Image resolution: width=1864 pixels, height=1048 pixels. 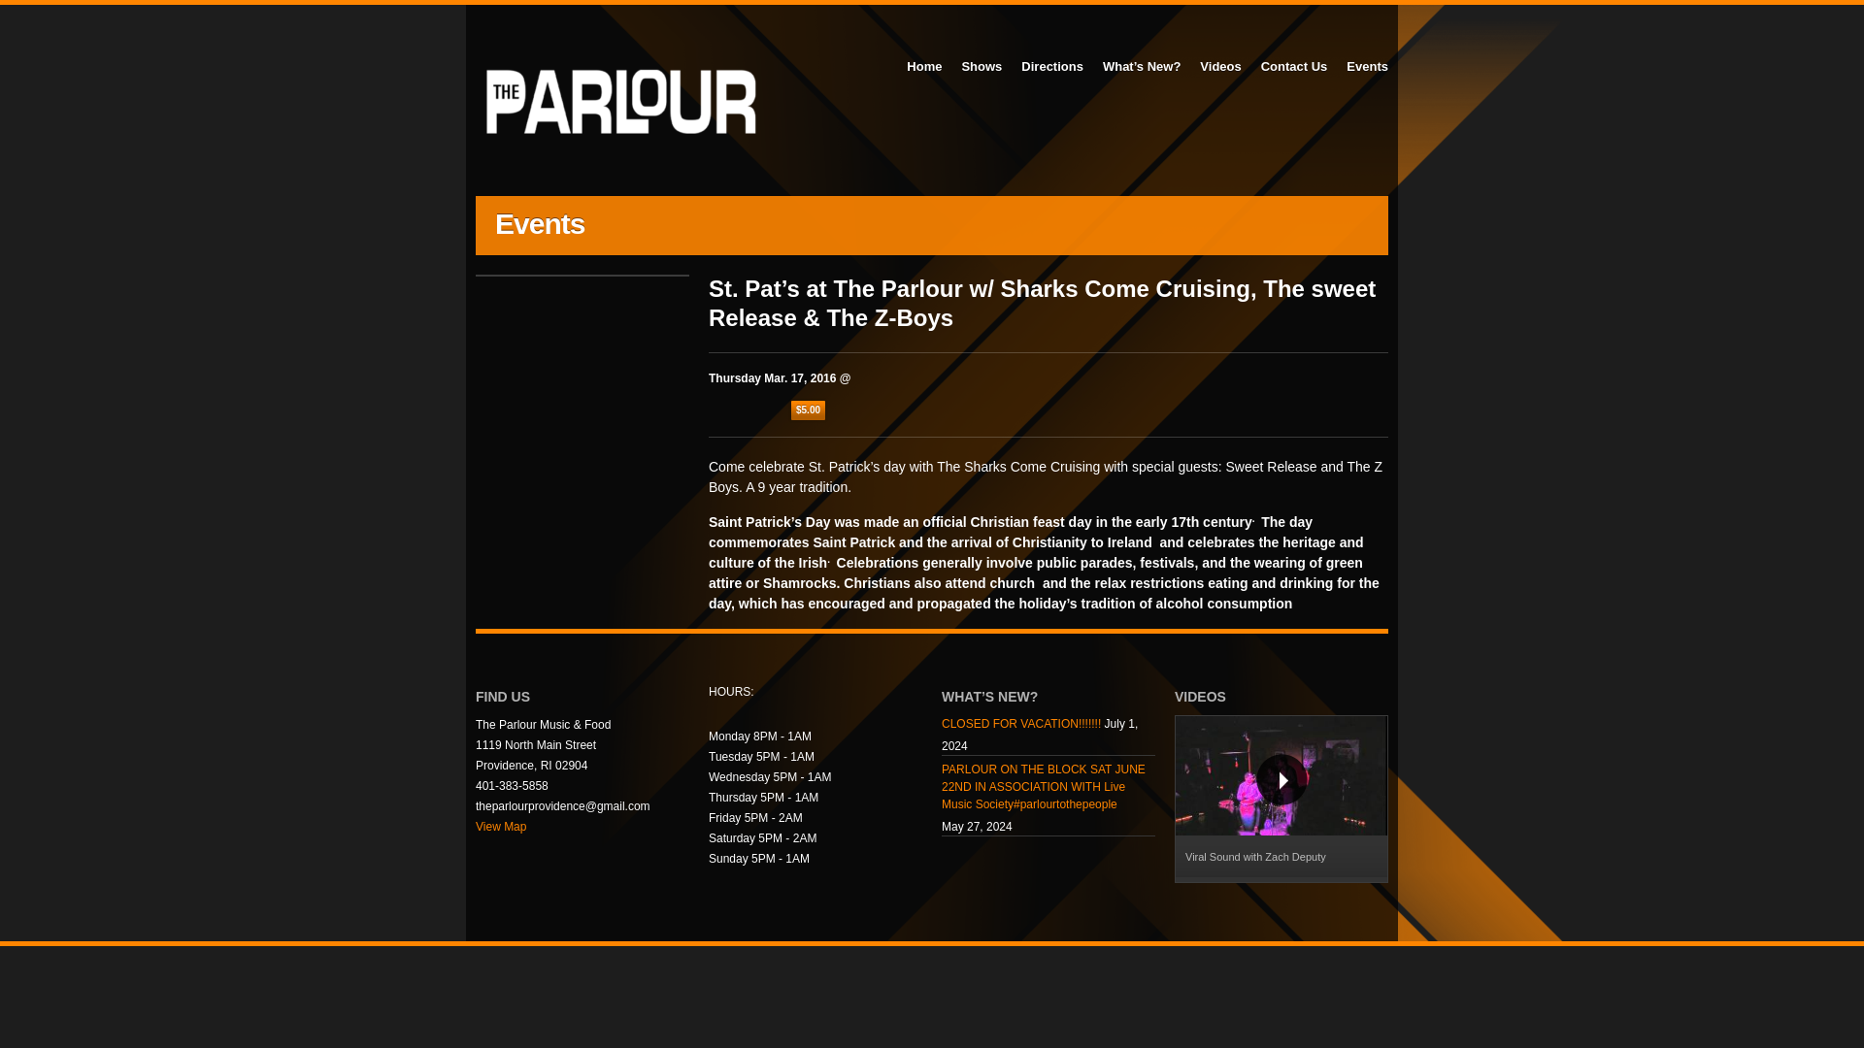 I want to click on Events, so click(x=1367, y=66).